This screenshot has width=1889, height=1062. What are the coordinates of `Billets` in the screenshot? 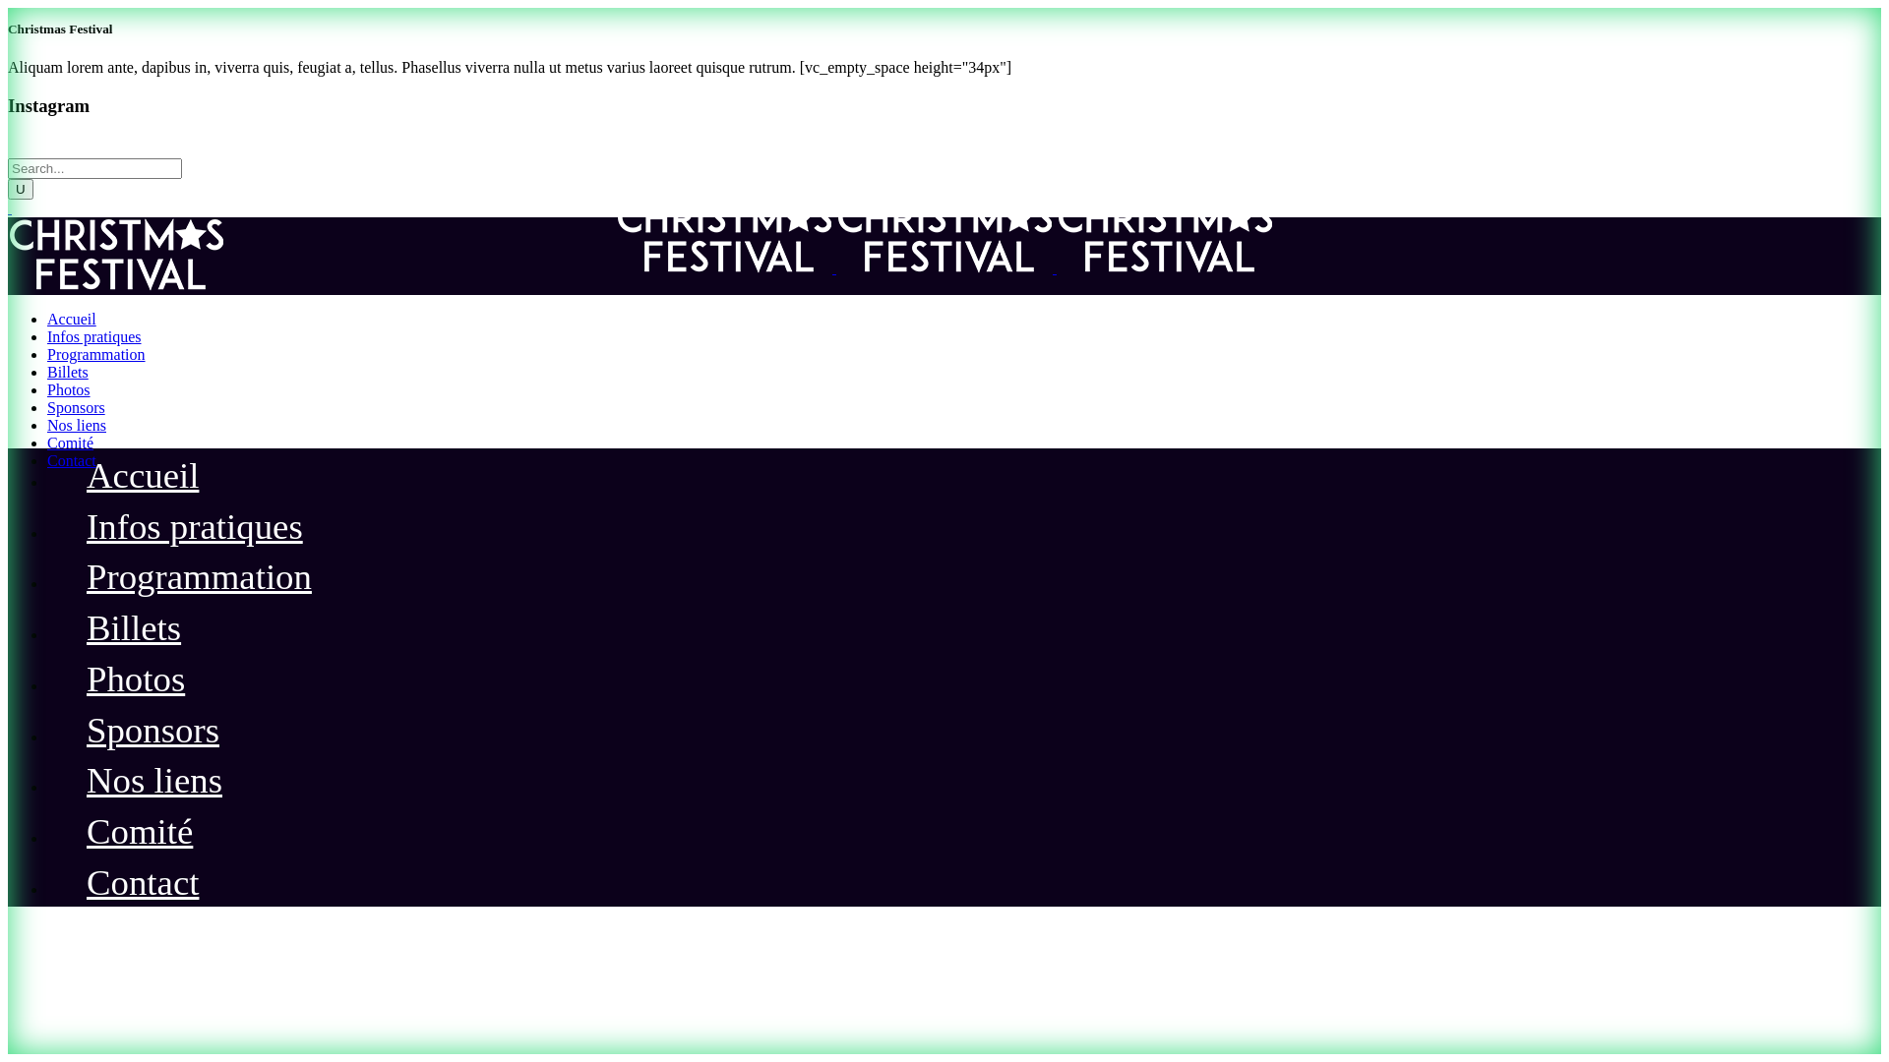 It's located at (68, 372).